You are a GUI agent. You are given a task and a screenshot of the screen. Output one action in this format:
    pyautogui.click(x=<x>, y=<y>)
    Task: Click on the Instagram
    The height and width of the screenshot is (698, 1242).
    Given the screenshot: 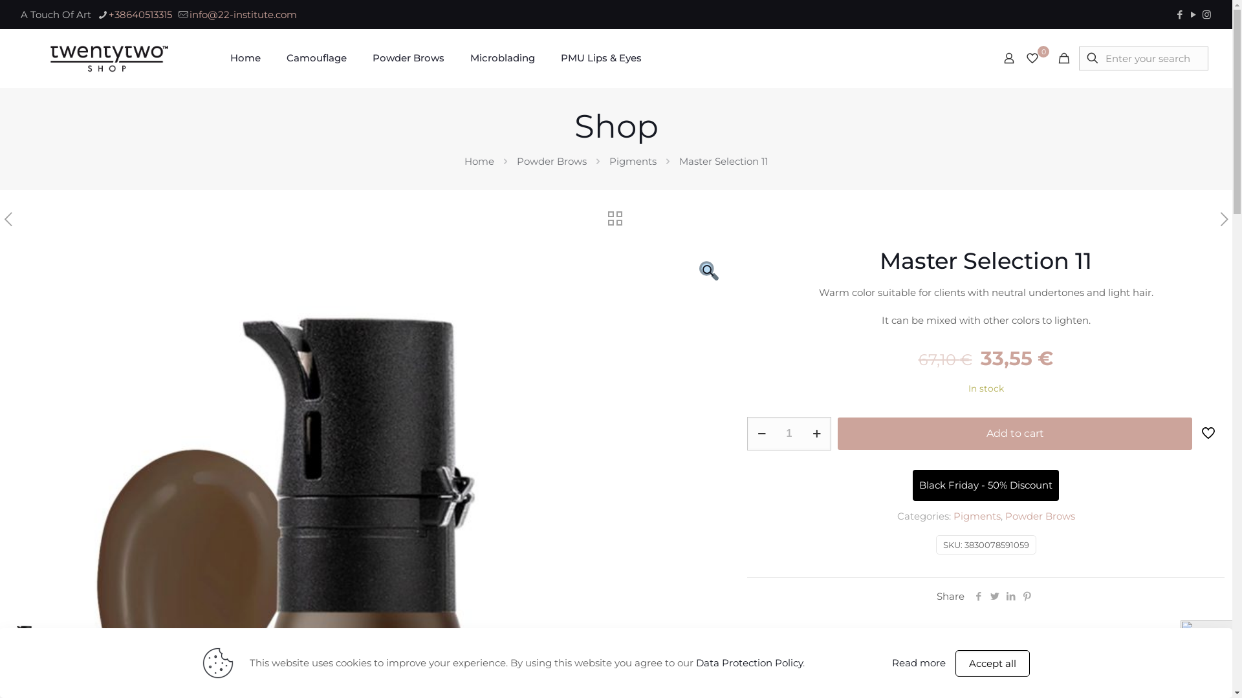 What is the action you would take?
    pyautogui.click(x=1207, y=14)
    